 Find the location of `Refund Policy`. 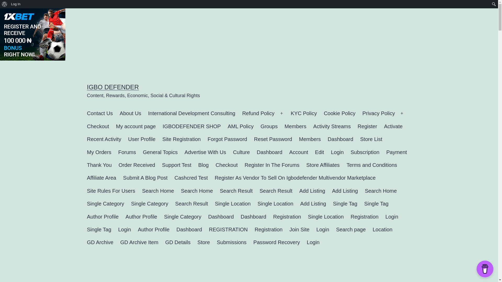

Refund Policy is located at coordinates (258, 113).